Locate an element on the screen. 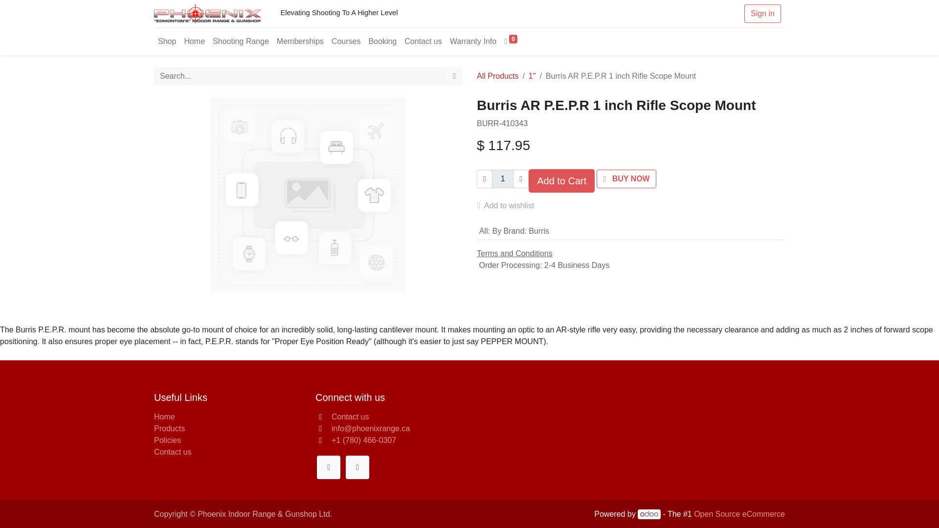  Courses is located at coordinates (346, 41).